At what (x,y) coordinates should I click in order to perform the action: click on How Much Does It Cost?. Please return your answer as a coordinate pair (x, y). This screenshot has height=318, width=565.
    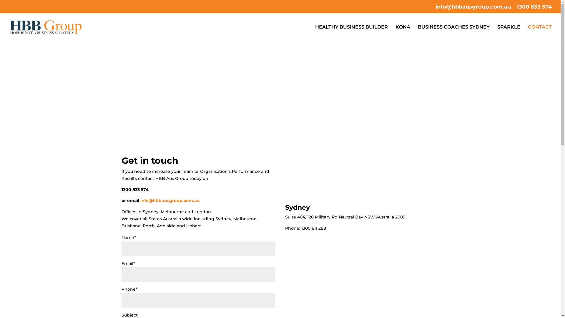
    Looking at the image, I should click on (198, 108).